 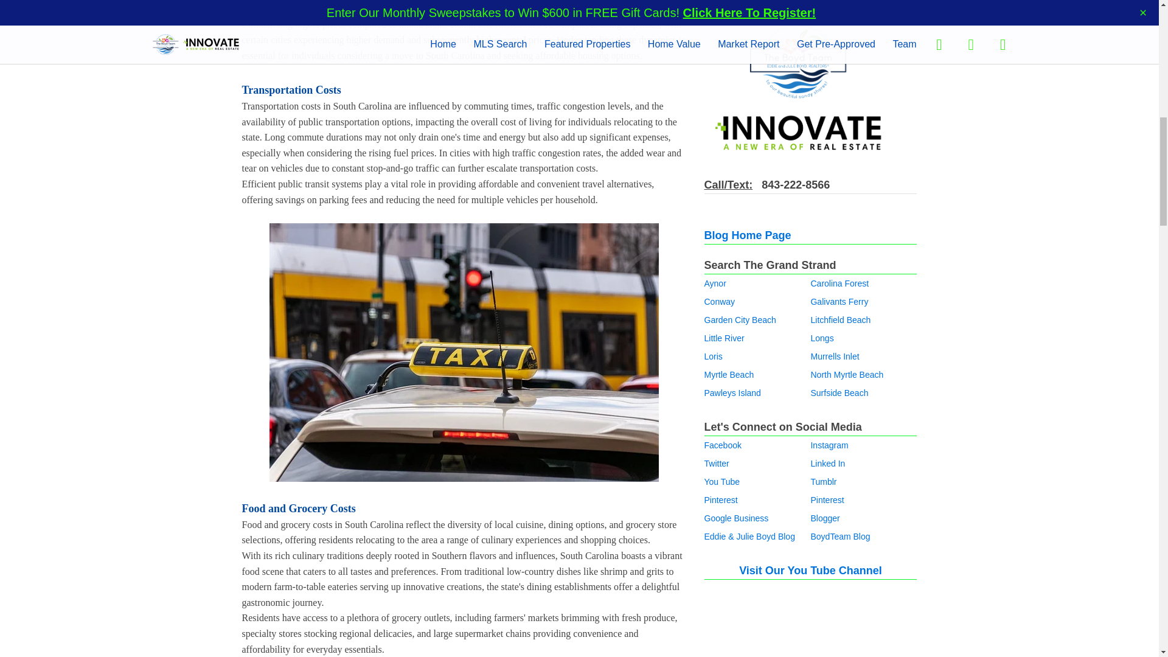 What do you see at coordinates (839, 302) in the screenshot?
I see `Galivants Ferry` at bounding box center [839, 302].